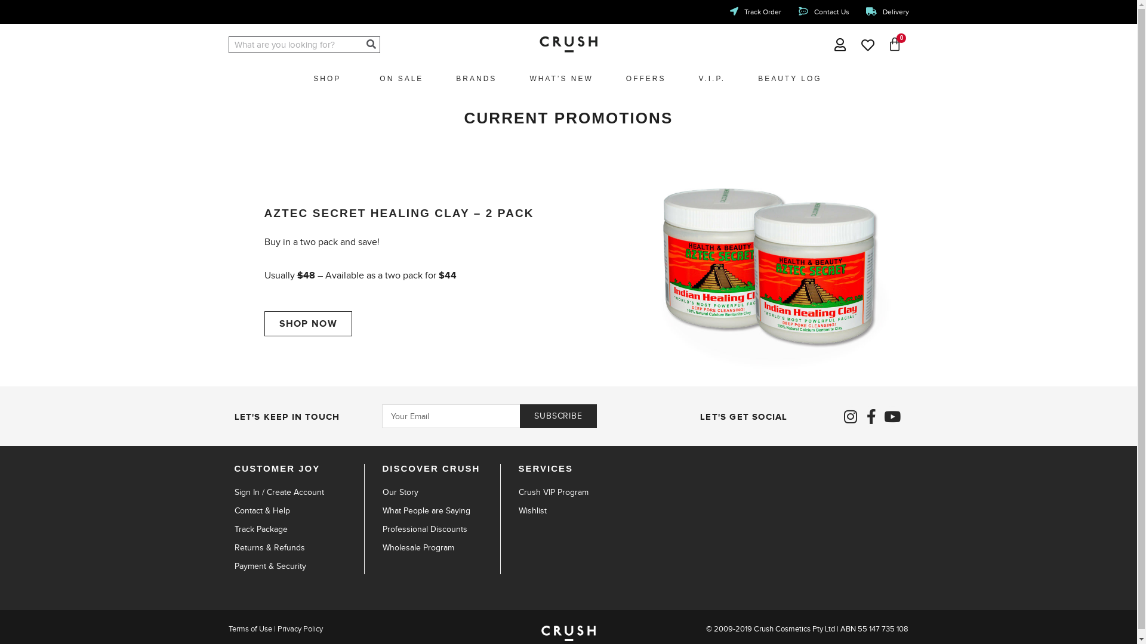 The height and width of the screenshot is (644, 1146). I want to click on Crush VIP Program, so click(577, 493).